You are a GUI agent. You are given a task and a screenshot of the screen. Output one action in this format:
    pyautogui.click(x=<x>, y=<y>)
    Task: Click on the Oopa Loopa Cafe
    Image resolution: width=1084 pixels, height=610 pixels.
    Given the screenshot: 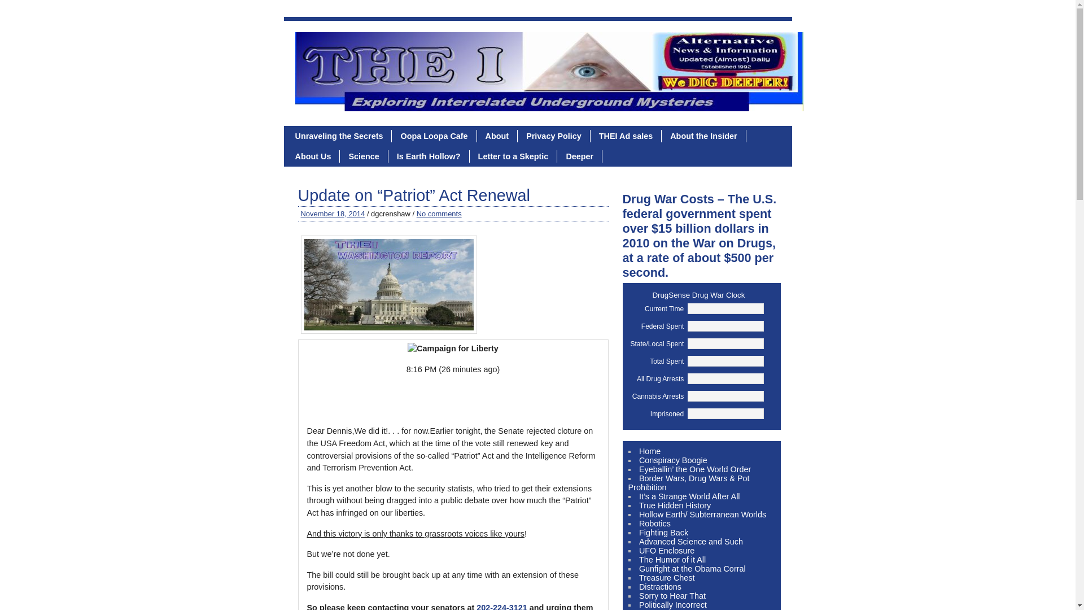 What is the action you would take?
    pyautogui.click(x=434, y=136)
    